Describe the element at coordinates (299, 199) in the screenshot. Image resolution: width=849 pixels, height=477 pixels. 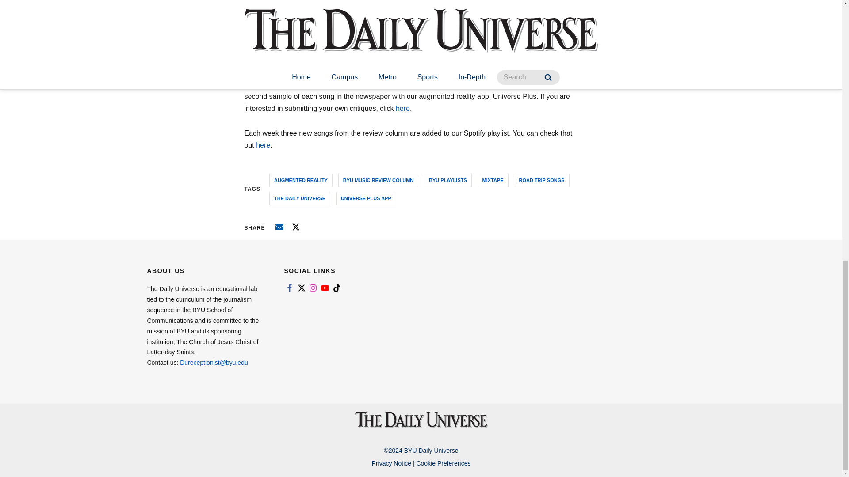
I see `THE DAILY UNIVERSE` at that location.